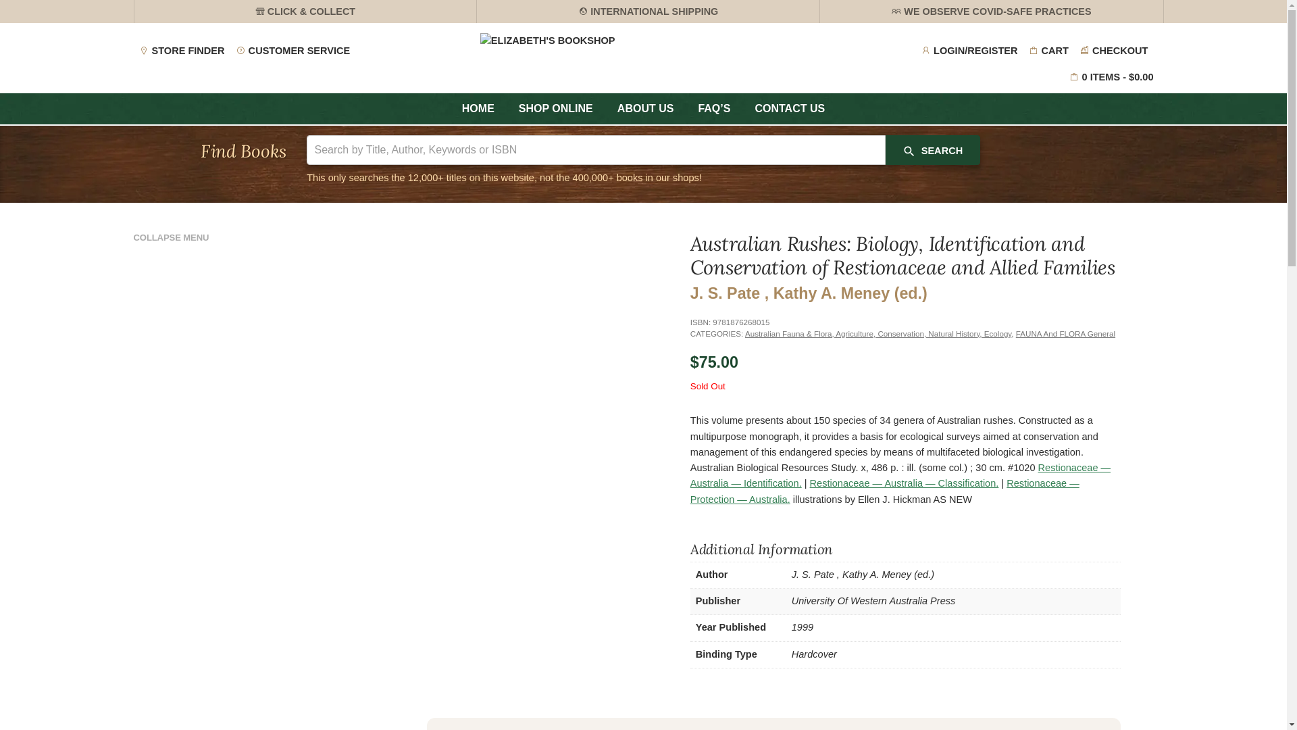 The height and width of the screenshot is (730, 1297). What do you see at coordinates (478, 109) in the screenshot?
I see `HOME` at bounding box center [478, 109].